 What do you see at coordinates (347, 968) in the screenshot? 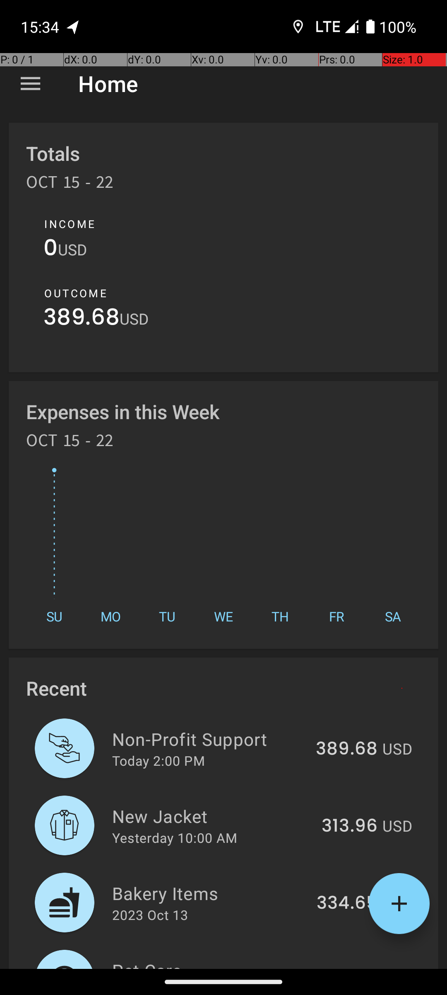
I see `359.45` at bounding box center [347, 968].